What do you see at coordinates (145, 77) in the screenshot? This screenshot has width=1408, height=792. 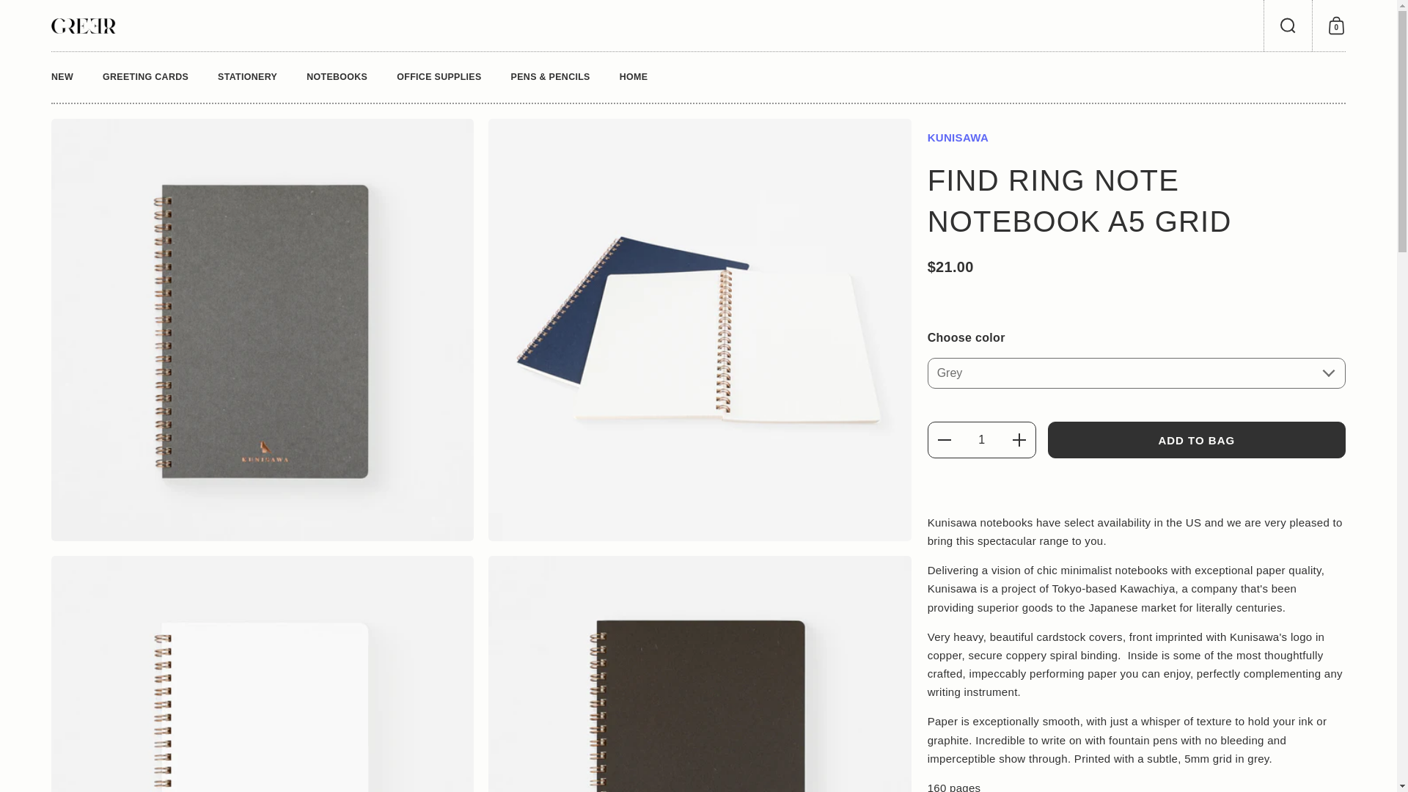 I see `GREETING CARDS` at bounding box center [145, 77].